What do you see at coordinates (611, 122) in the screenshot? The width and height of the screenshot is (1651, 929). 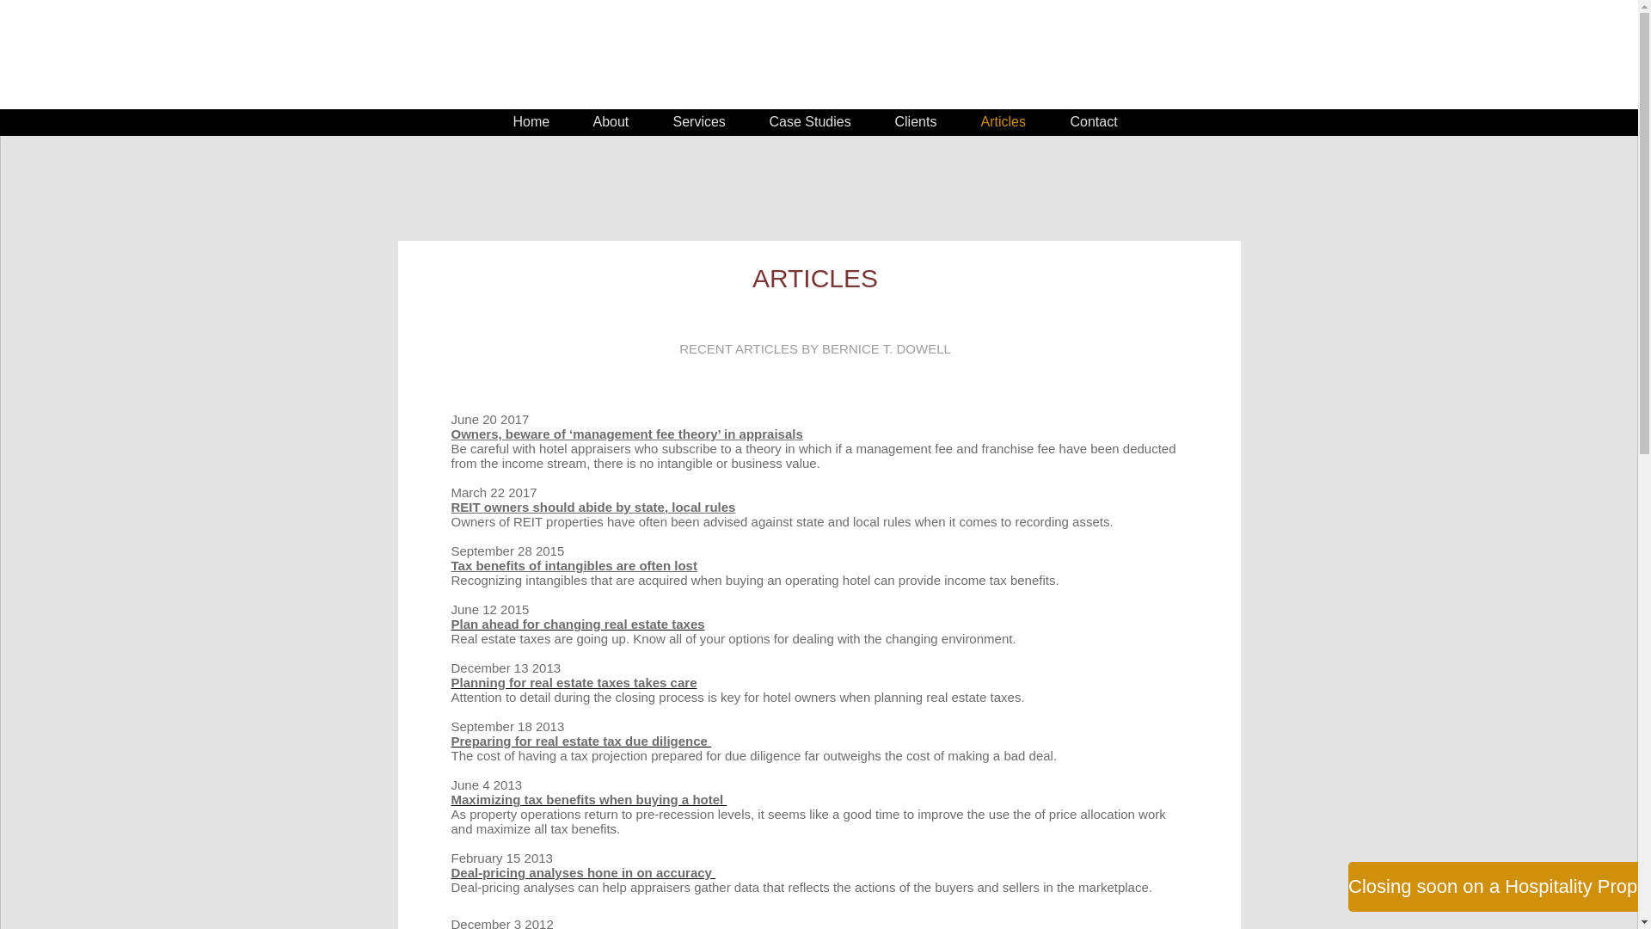 I see `About` at bounding box center [611, 122].